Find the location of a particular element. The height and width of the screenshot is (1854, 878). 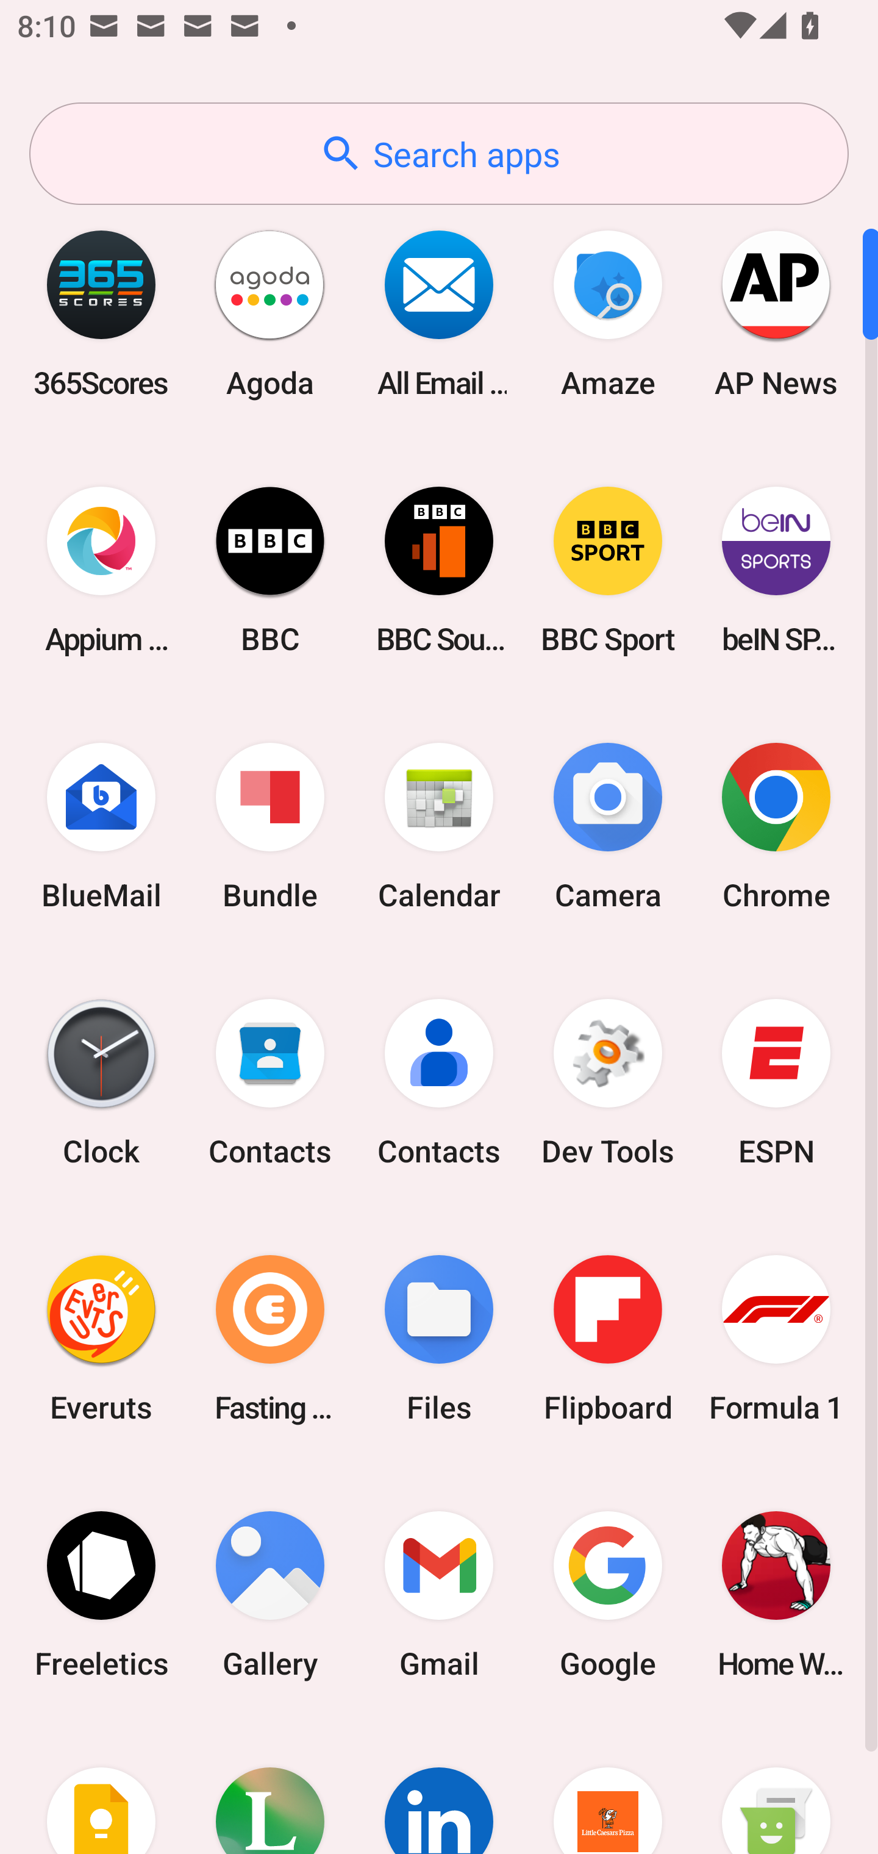

BlueMail is located at coordinates (101, 827).